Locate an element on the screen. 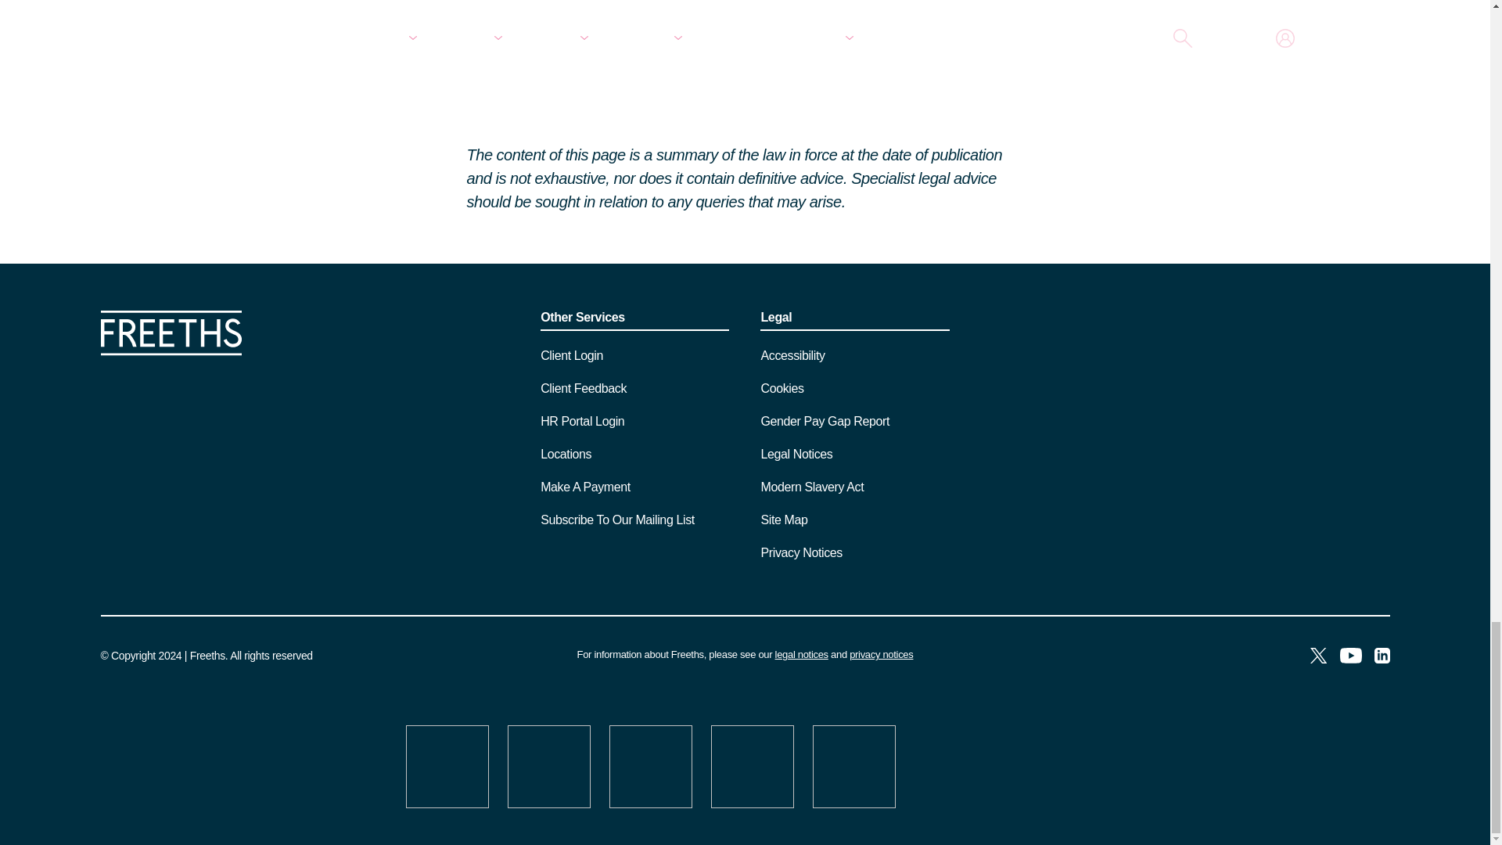 The image size is (1502, 845). email us is located at coordinates (496, 0).